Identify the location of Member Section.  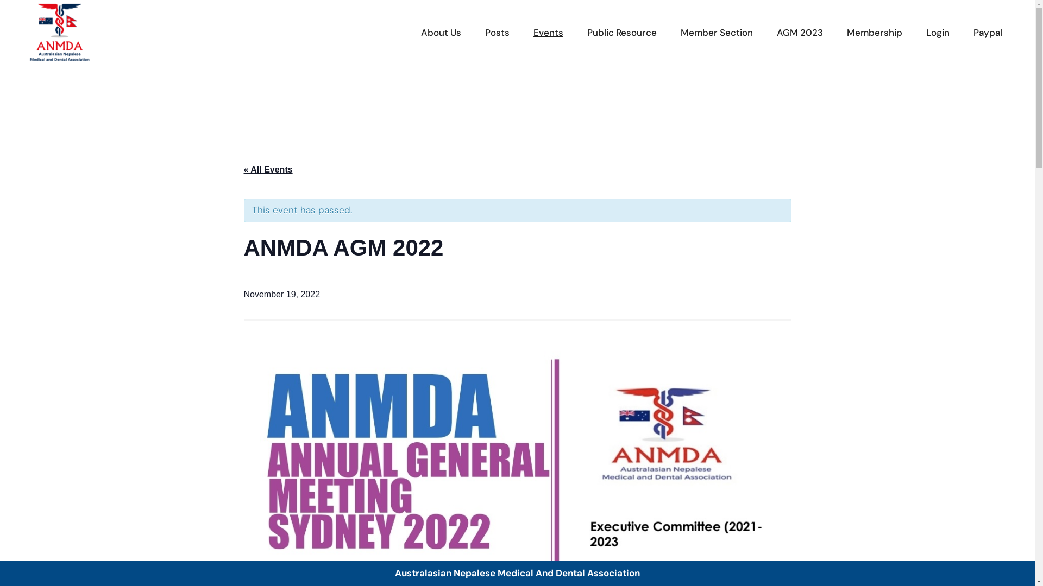
(717, 33).